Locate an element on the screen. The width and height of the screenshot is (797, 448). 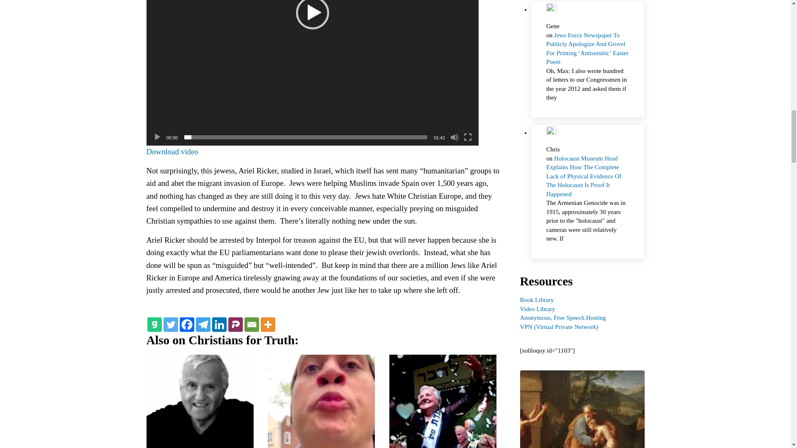
Mute is located at coordinates (454, 137).